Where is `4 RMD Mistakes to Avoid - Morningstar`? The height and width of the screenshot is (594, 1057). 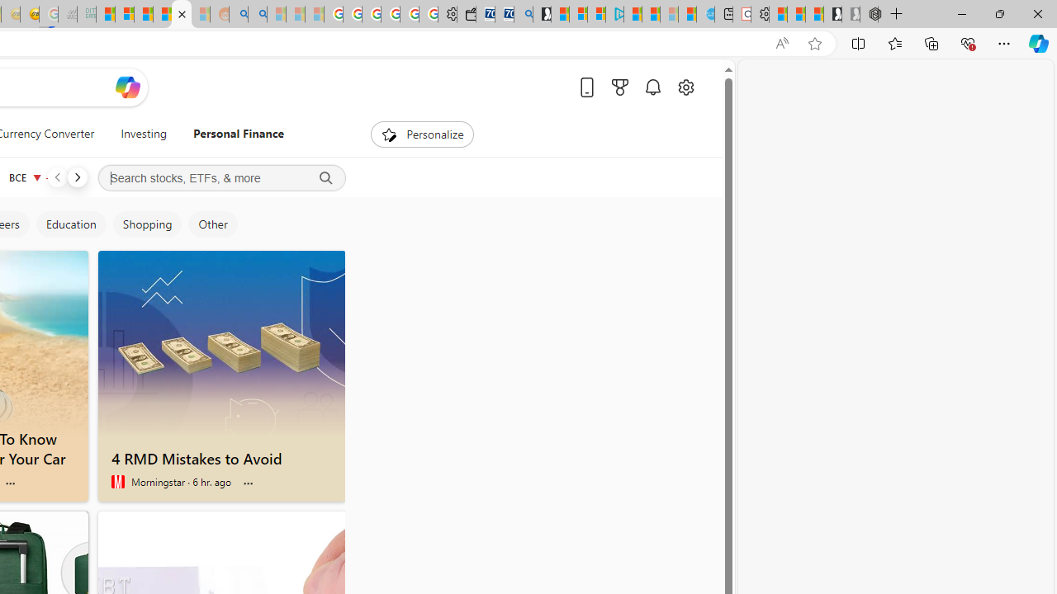 4 RMD Mistakes to Avoid - Morningstar is located at coordinates (221, 343).